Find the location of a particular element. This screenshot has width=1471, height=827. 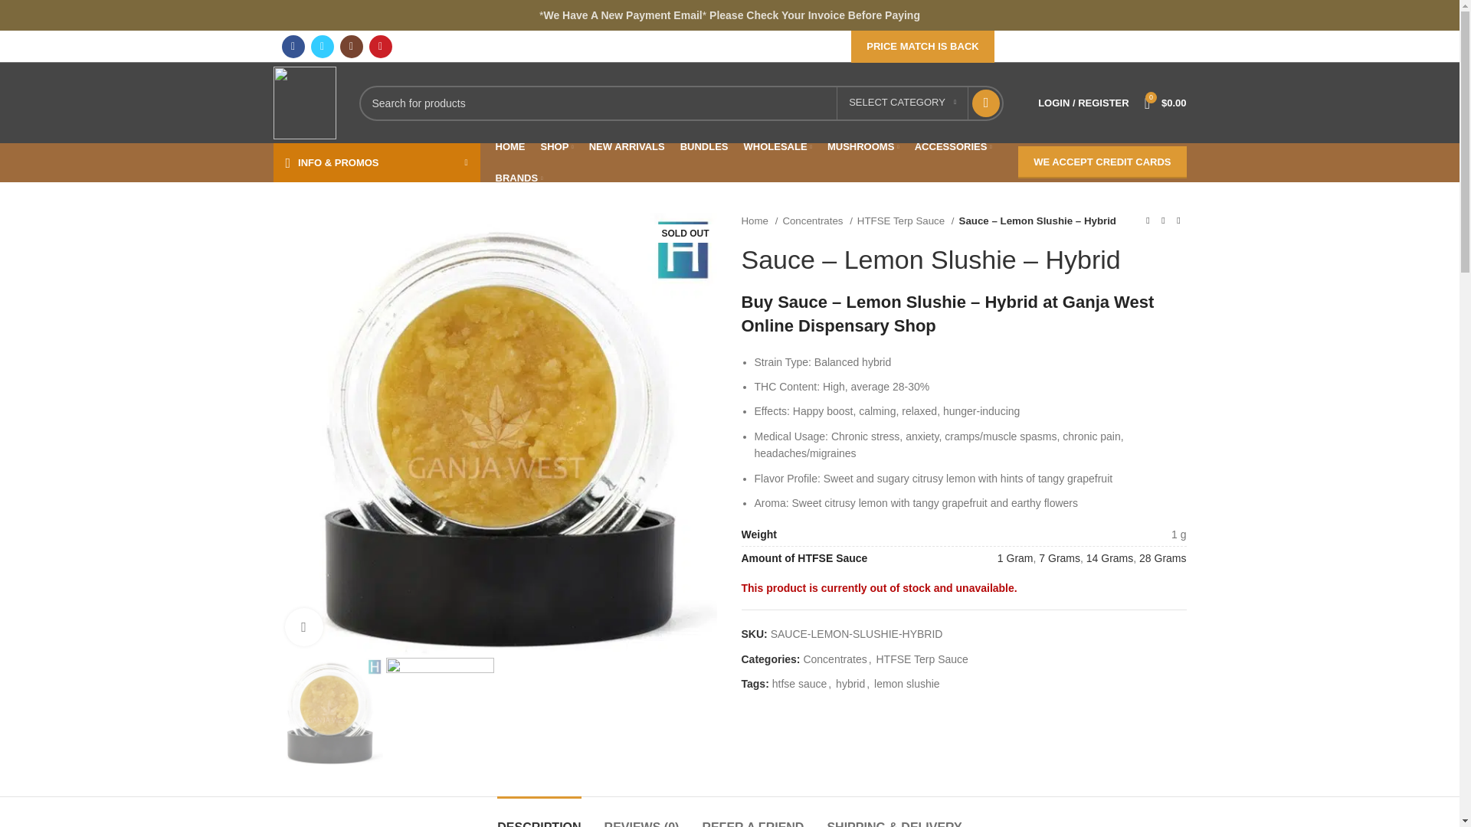

ABOUT is located at coordinates (1026, 46).